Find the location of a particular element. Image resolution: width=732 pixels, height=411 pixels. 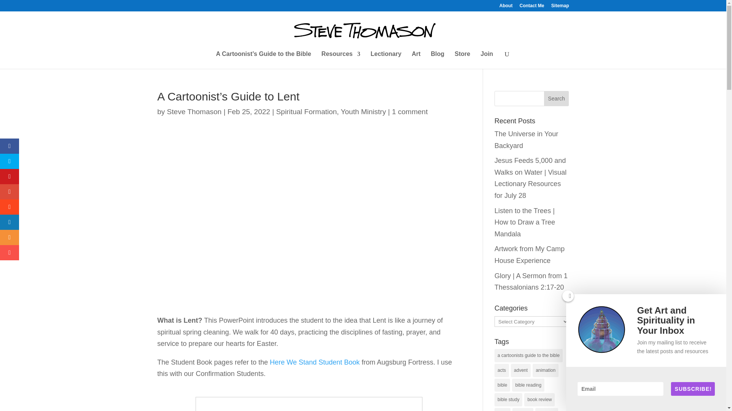

Youth Ministry is located at coordinates (364, 111).